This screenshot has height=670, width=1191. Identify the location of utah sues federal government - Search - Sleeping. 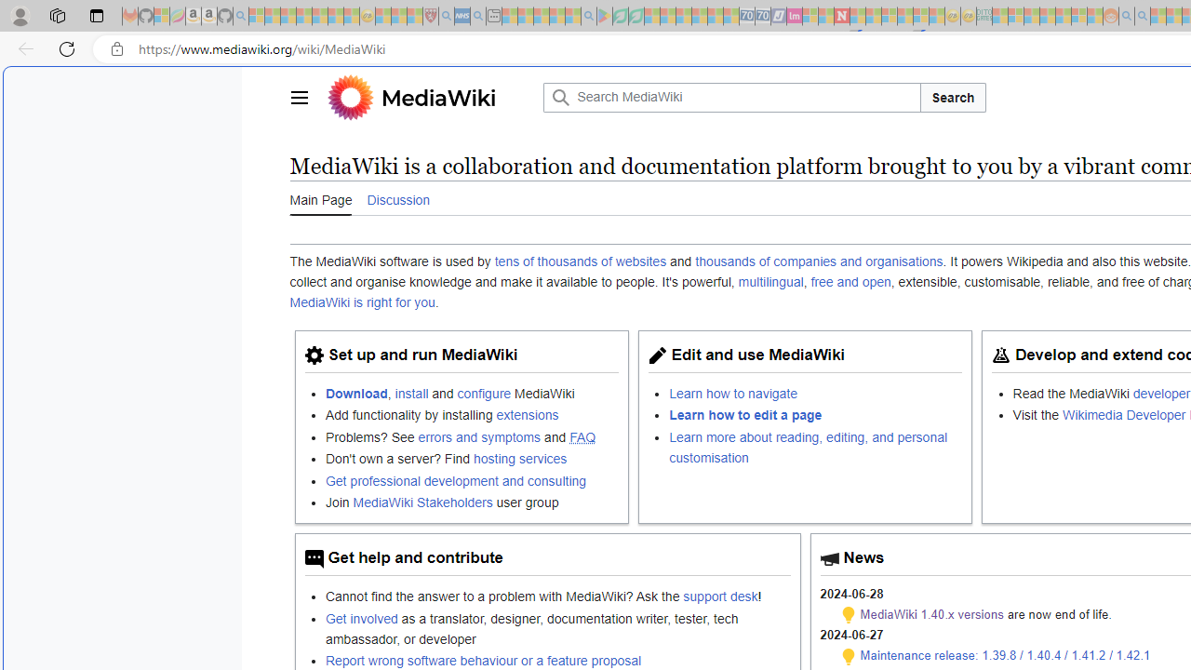
(478, 17).